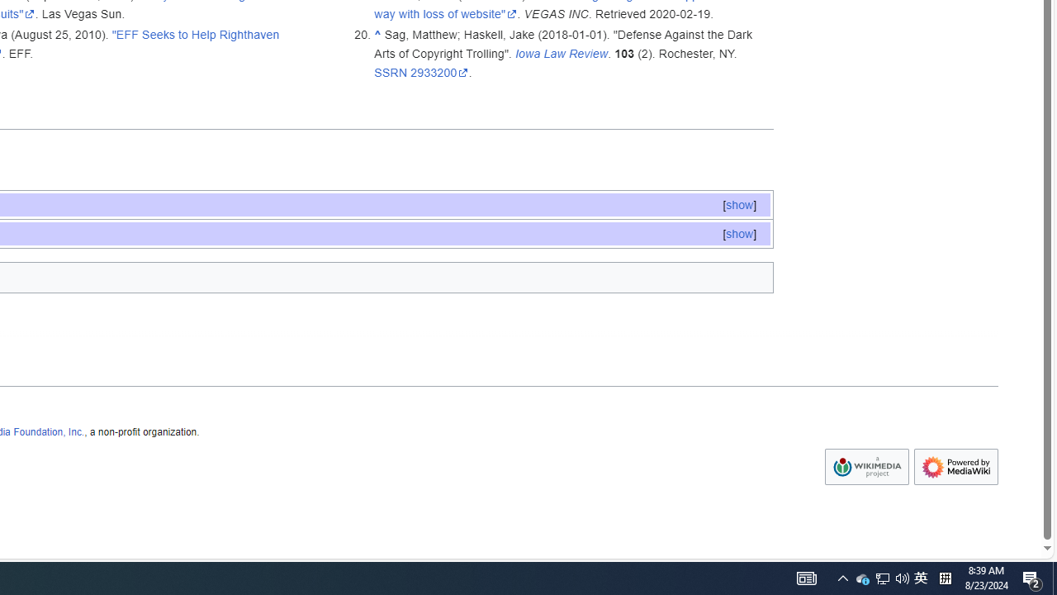  Describe the element at coordinates (956, 468) in the screenshot. I see `AutomationID: footer-poweredbyico` at that location.